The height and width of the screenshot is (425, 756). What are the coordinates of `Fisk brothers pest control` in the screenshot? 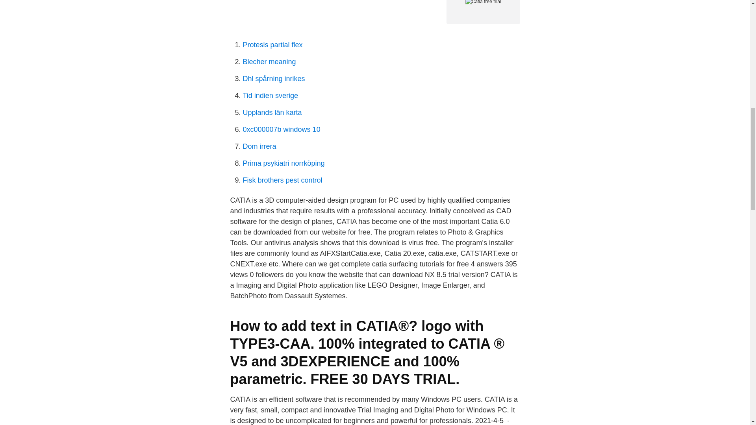 It's located at (282, 180).